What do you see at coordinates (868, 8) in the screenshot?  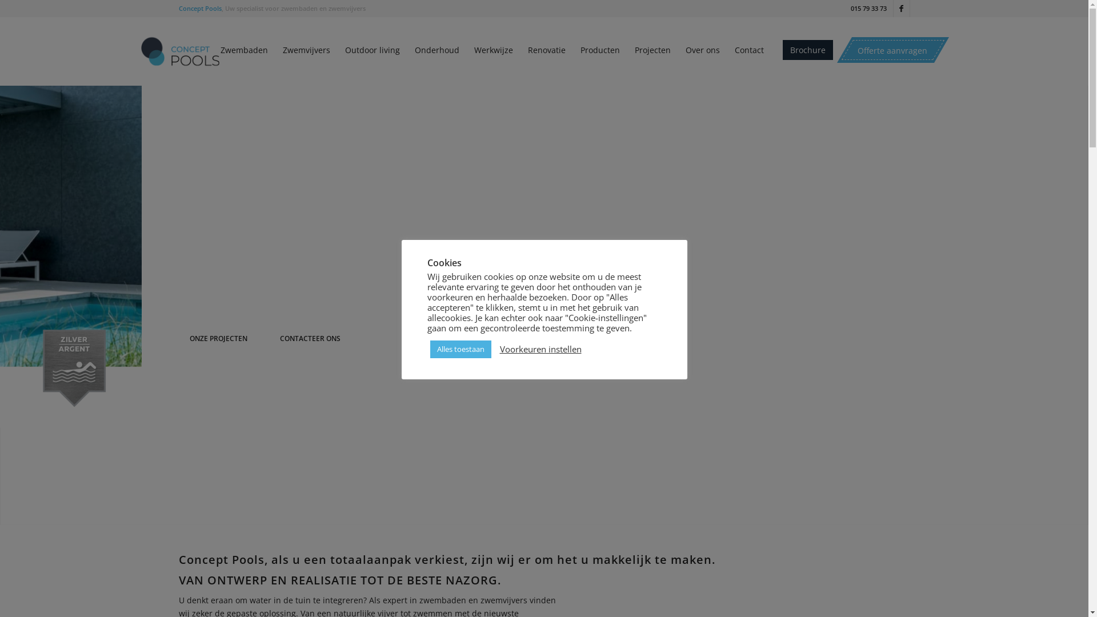 I see `015 79 33 73` at bounding box center [868, 8].